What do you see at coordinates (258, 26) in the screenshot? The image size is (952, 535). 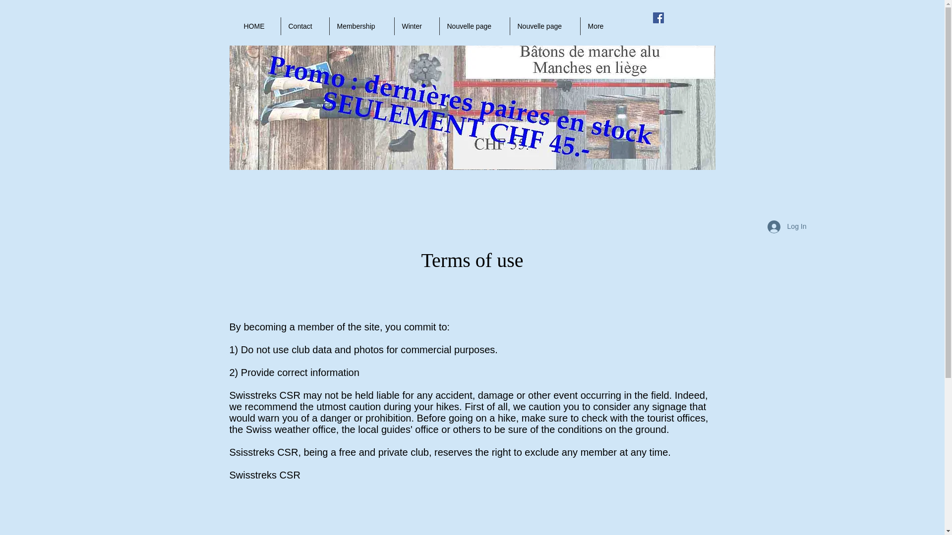 I see `HOME` at bounding box center [258, 26].